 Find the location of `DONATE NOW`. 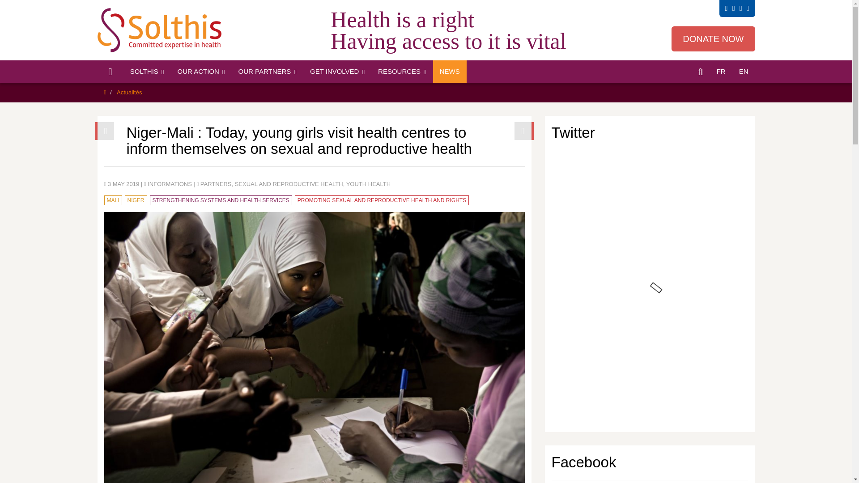

DONATE NOW is located at coordinates (713, 38).